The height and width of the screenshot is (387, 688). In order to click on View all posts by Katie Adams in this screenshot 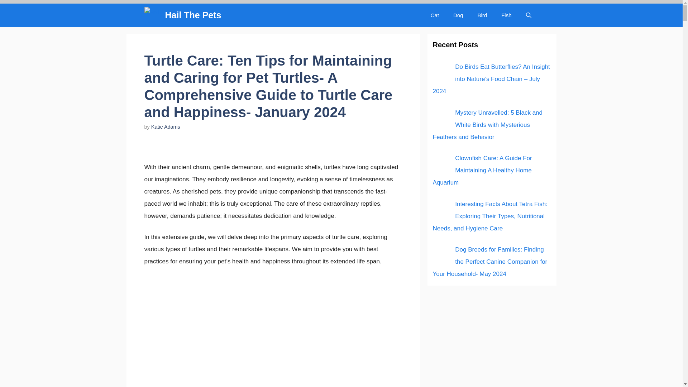, I will do `click(166, 126)`.